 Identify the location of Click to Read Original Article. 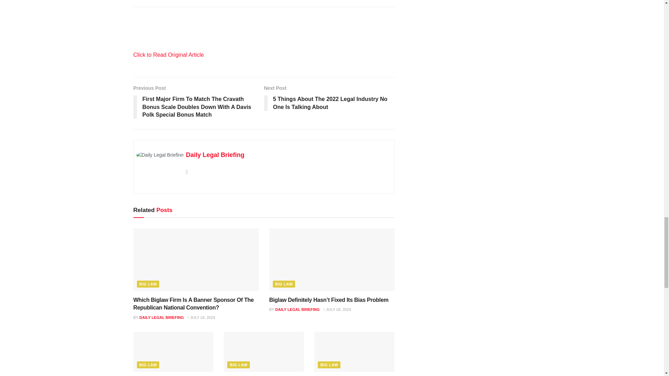
(169, 55).